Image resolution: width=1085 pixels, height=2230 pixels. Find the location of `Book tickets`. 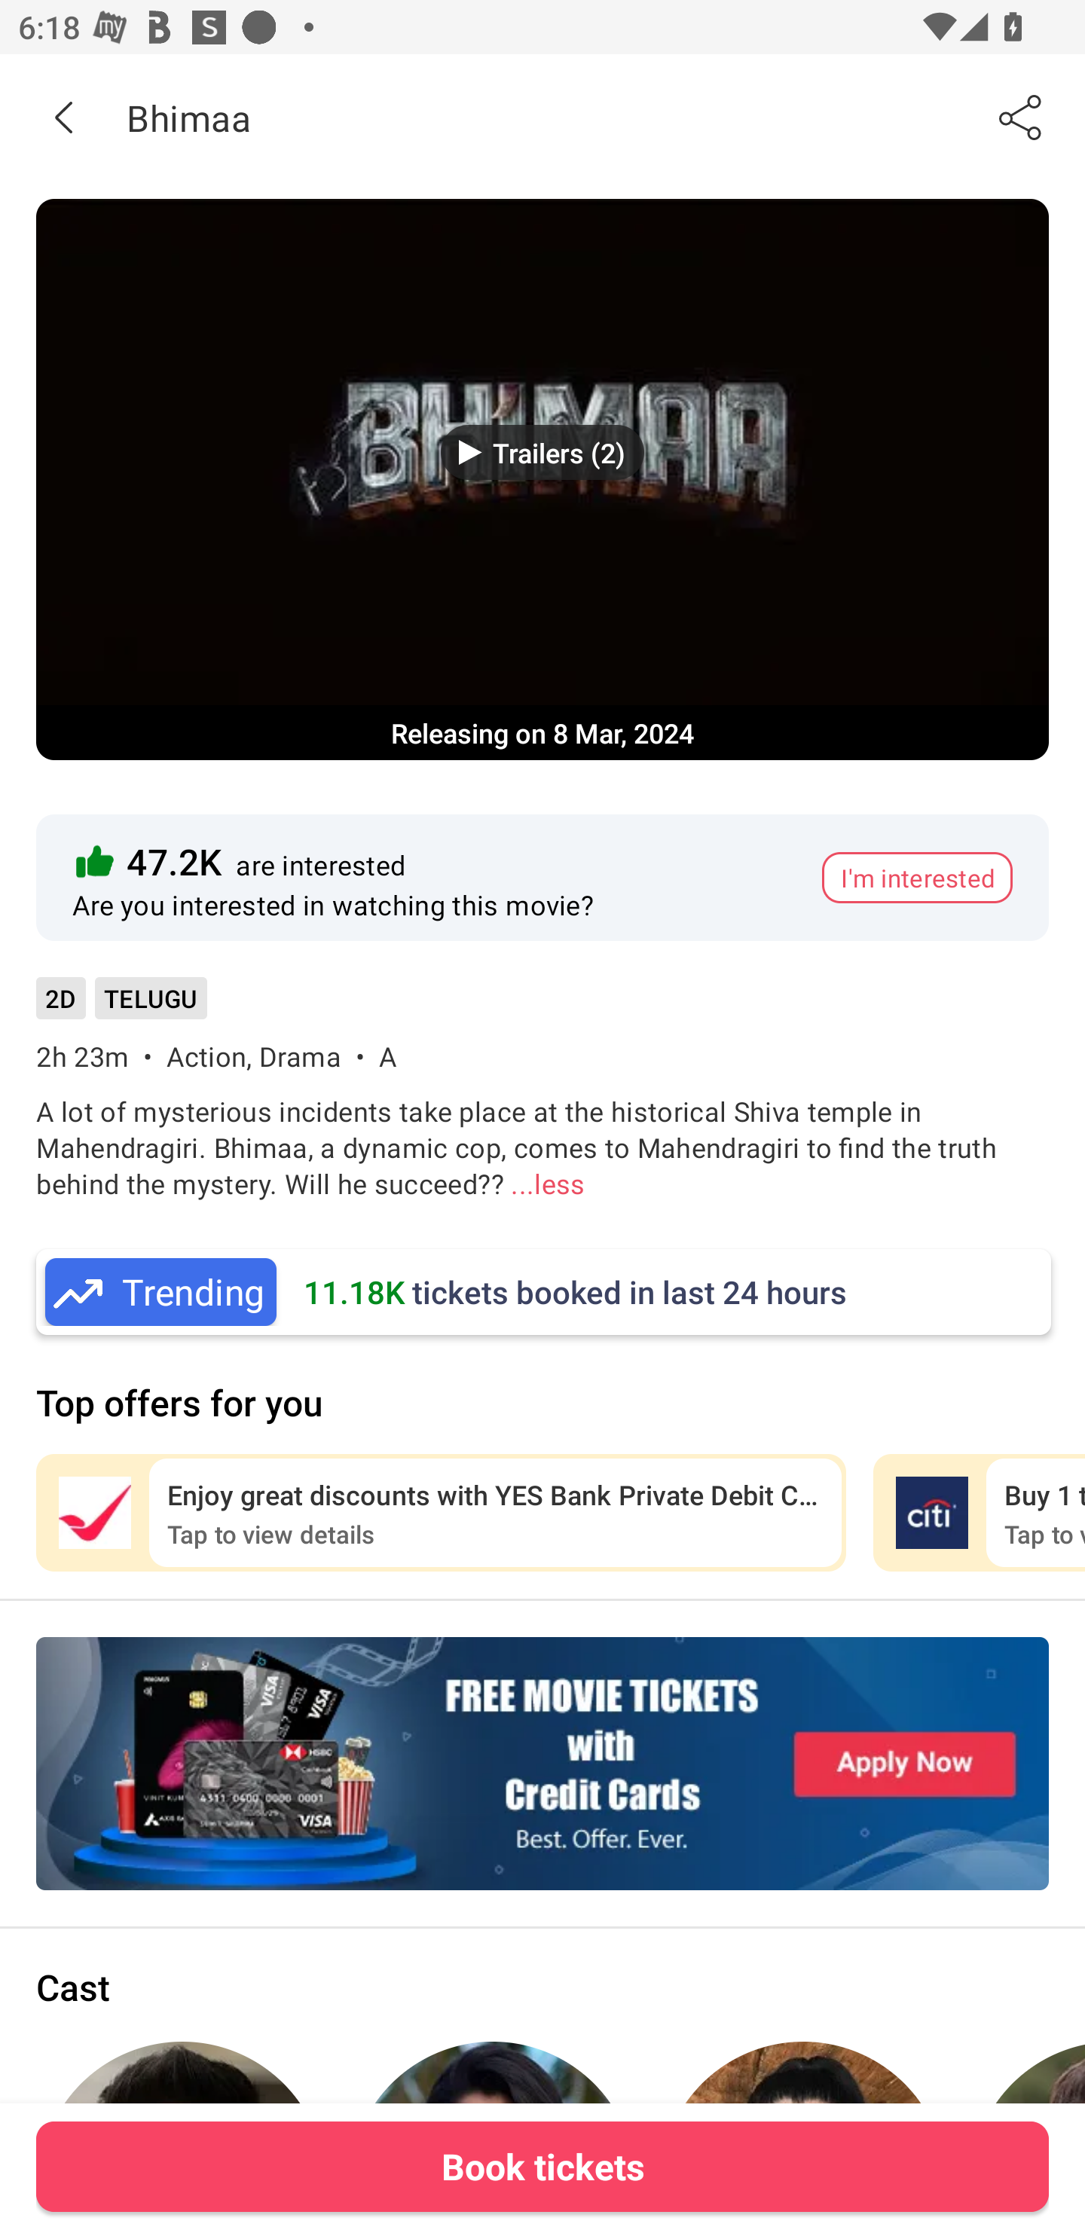

Book tickets is located at coordinates (542, 2166).